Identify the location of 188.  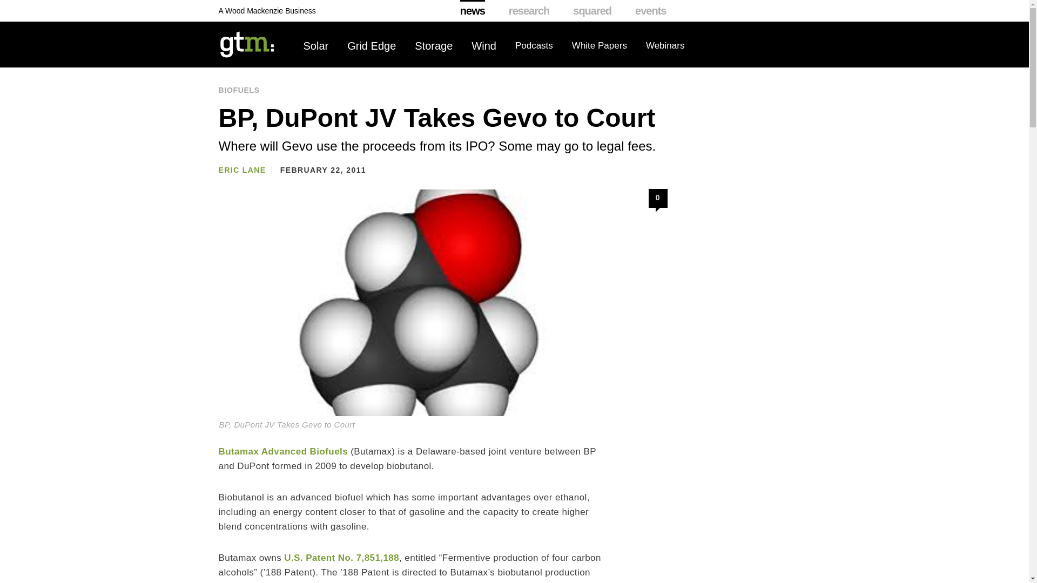
(341, 558).